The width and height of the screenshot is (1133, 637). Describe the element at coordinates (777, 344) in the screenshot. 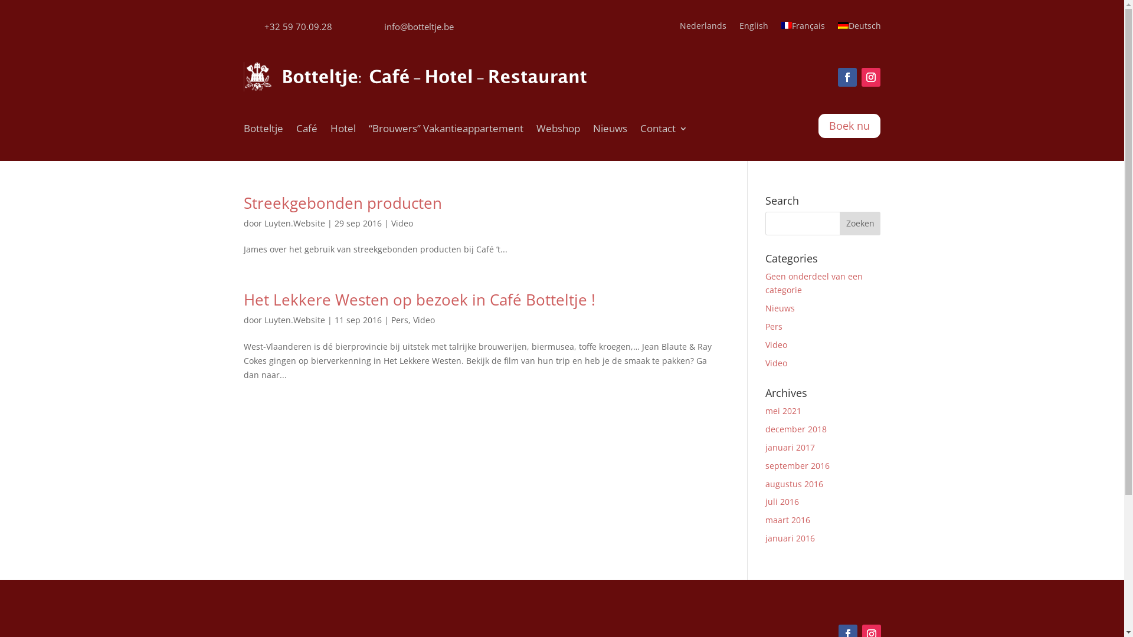

I see `Video` at that location.